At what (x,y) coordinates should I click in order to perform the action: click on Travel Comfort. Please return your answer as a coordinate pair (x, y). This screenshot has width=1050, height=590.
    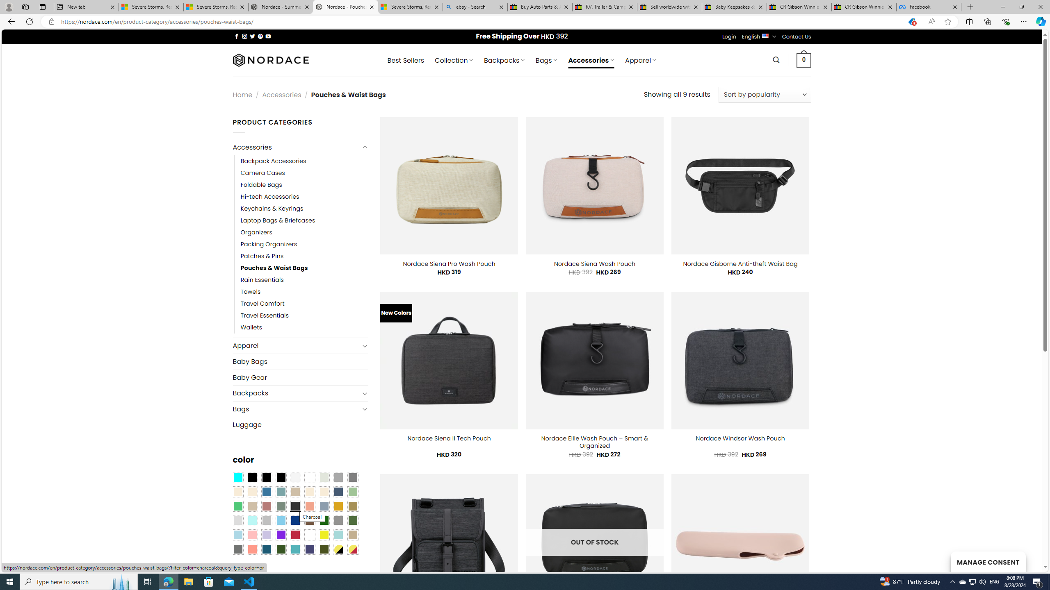
    Looking at the image, I should click on (262, 304).